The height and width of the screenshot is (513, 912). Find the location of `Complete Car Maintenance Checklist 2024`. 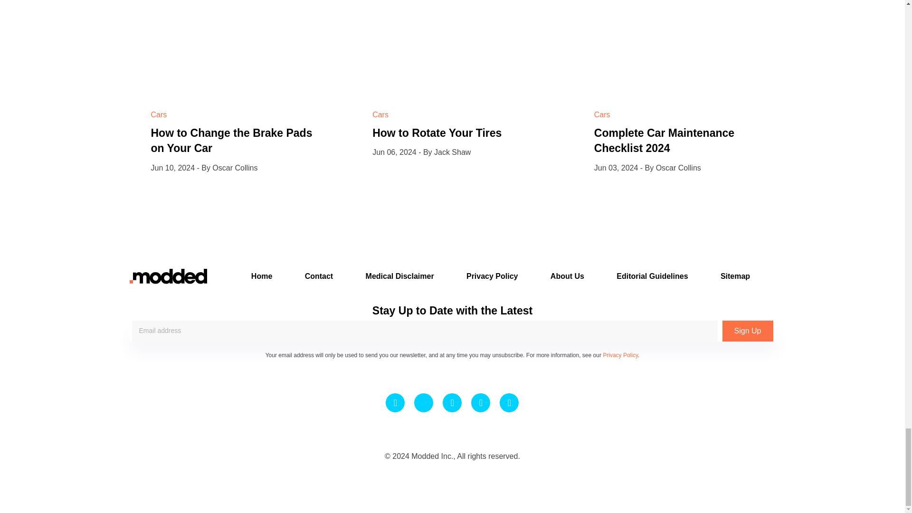

Complete Car Maintenance Checklist 2024 is located at coordinates (664, 141).